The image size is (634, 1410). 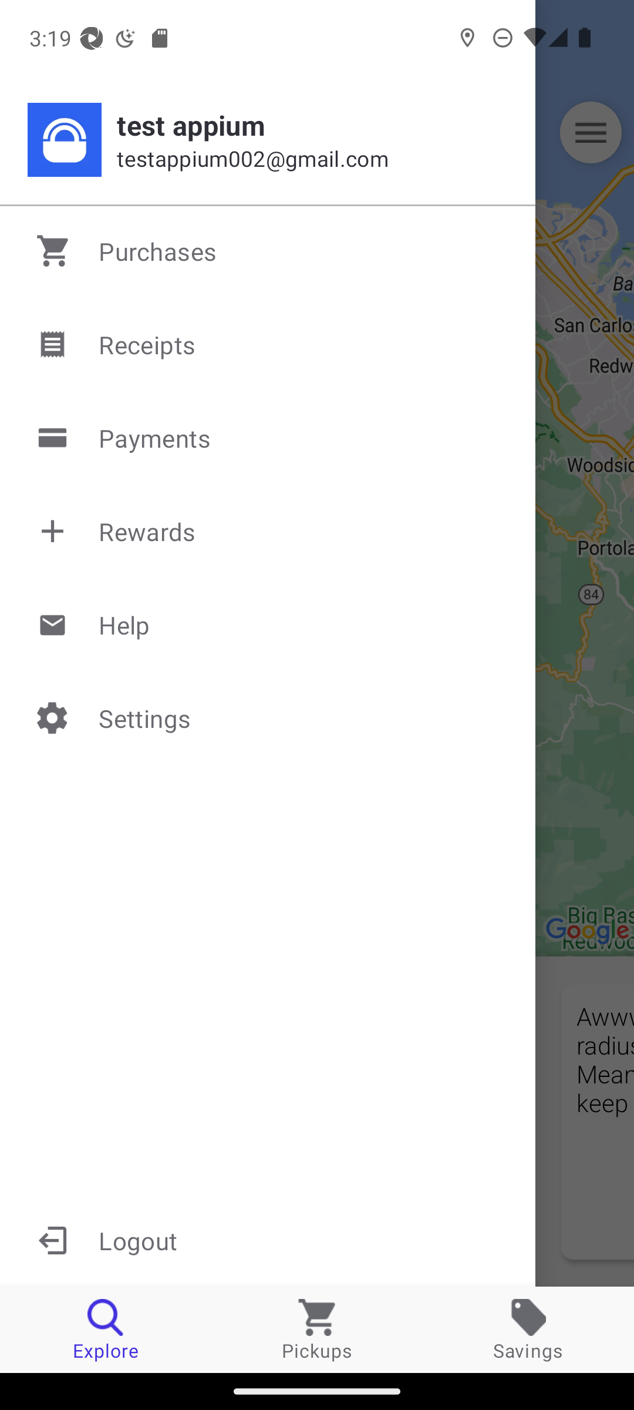 I want to click on Purchases, so click(x=269, y=251).